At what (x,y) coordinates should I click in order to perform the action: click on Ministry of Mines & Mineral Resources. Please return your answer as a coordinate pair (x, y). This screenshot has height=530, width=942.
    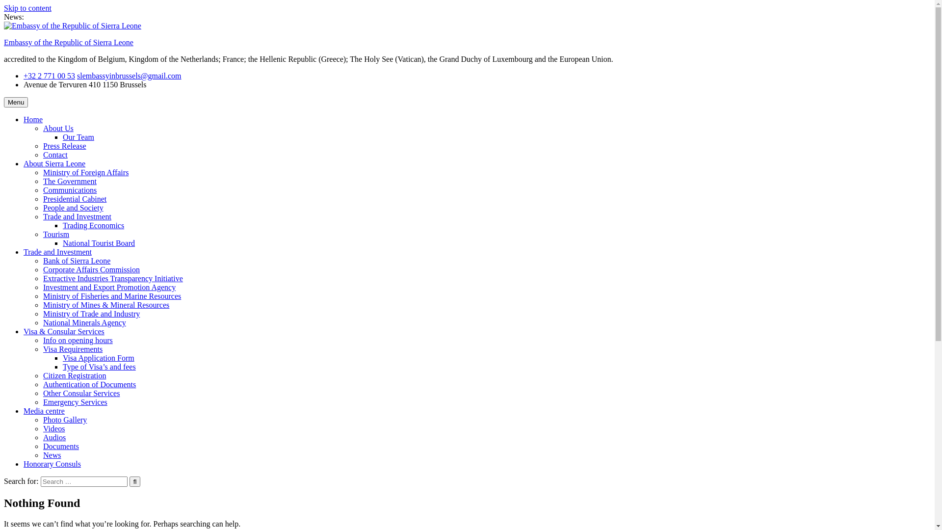
    Looking at the image, I should click on (106, 305).